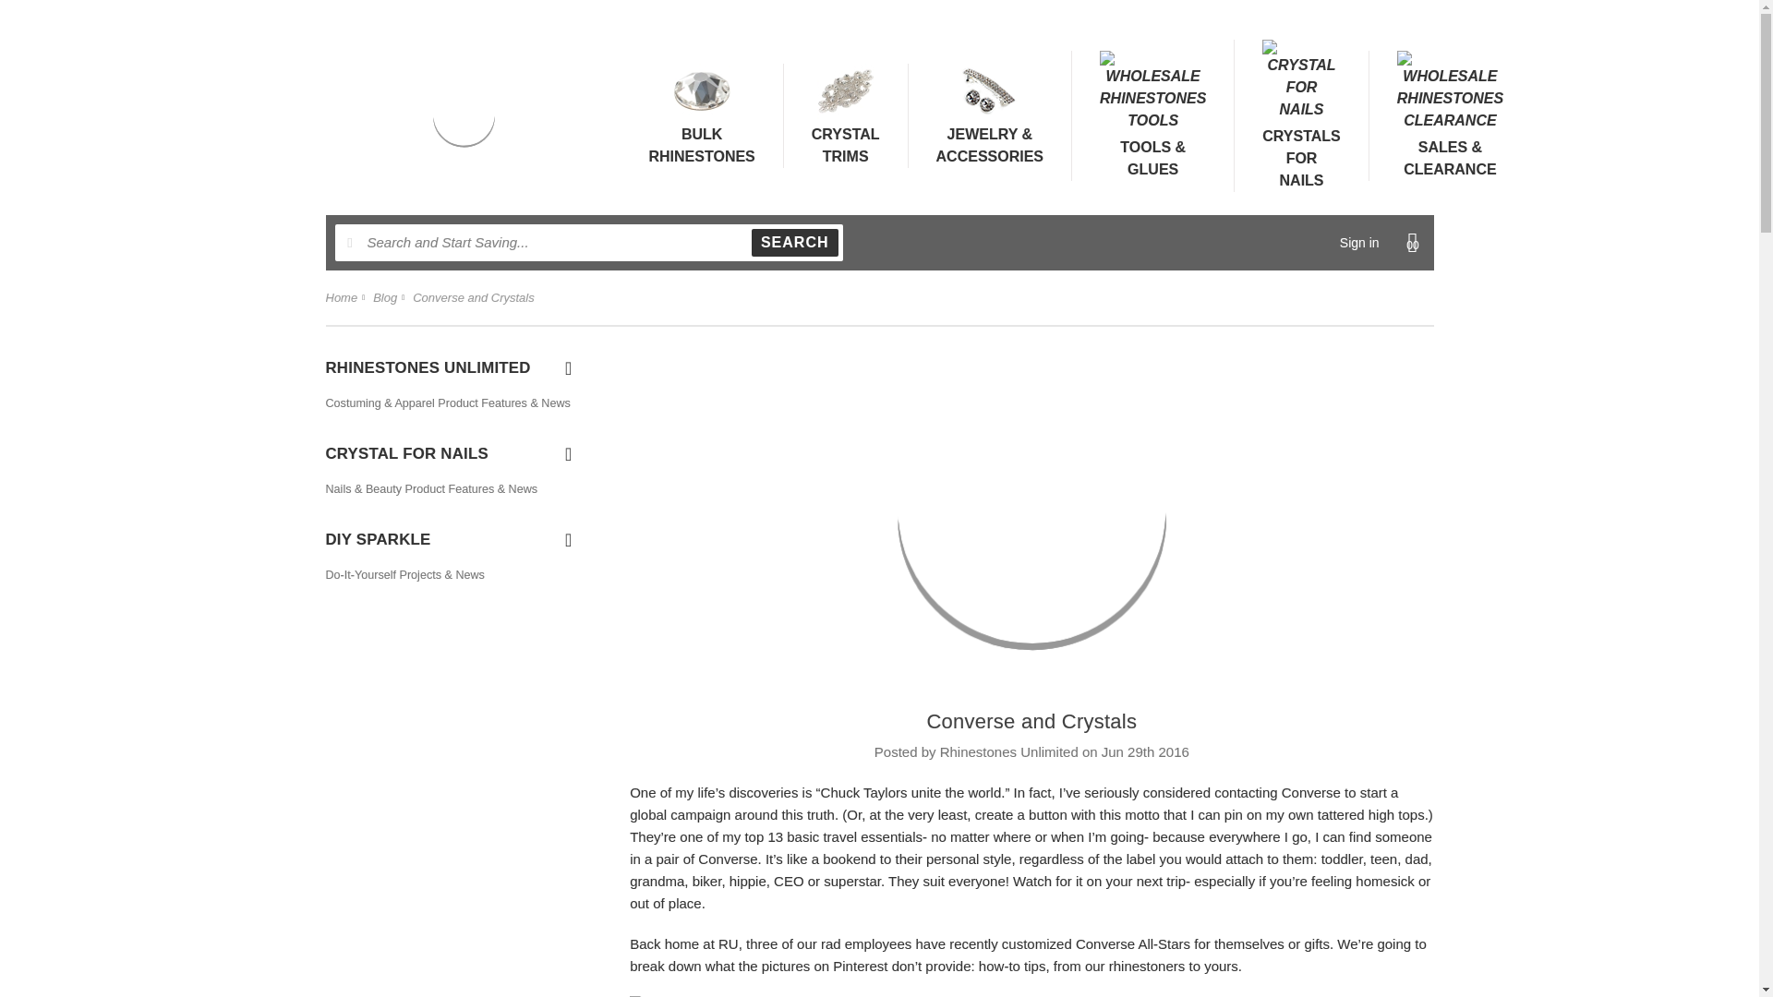 Image resolution: width=1773 pixels, height=997 pixels. I want to click on Blog, so click(1031, 720).